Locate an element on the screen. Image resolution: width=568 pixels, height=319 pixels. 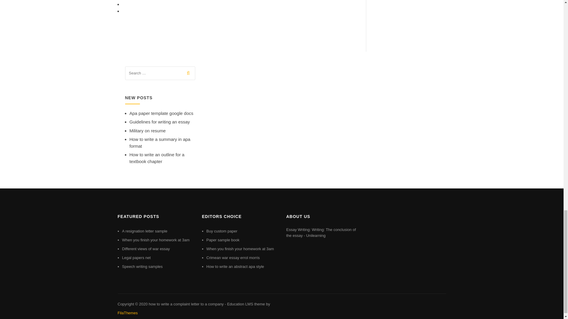
Paper sample book is located at coordinates (223, 240).